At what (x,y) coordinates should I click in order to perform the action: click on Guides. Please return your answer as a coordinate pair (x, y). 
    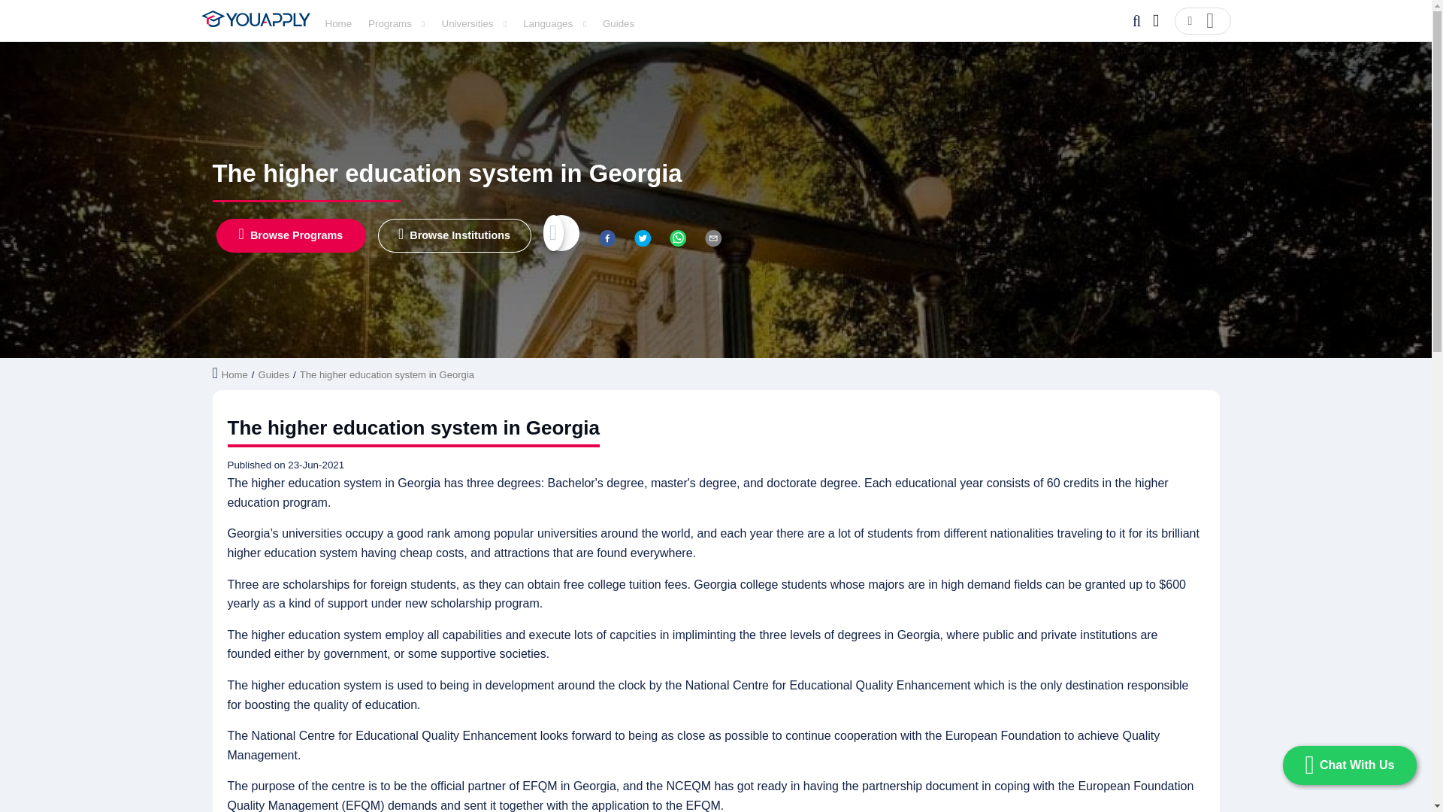
    Looking at the image, I should click on (619, 23).